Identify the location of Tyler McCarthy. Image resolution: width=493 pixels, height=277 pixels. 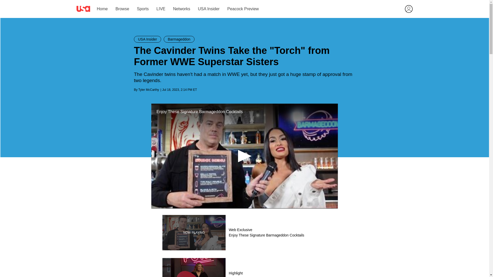
(149, 90).